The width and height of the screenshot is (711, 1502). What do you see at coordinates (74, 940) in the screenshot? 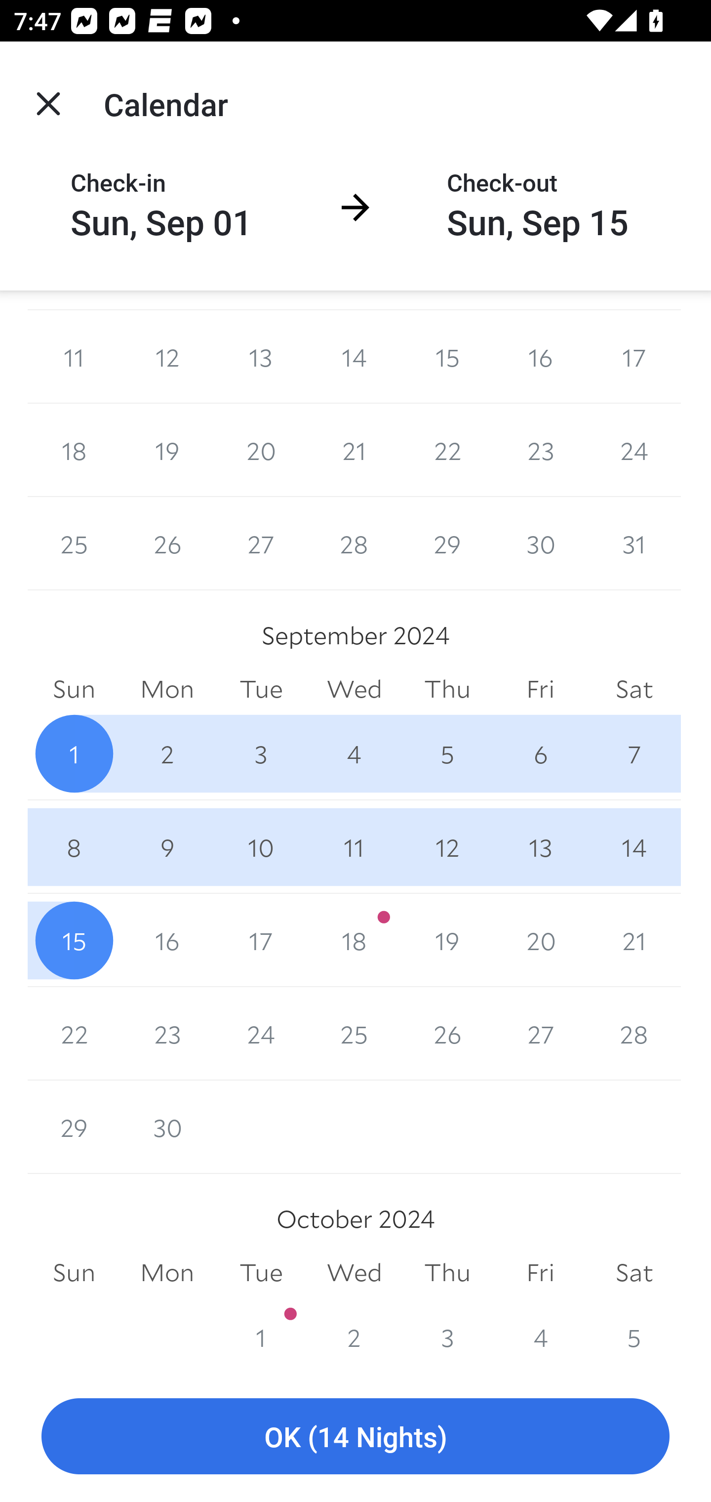
I see `15 15 September 2024` at bounding box center [74, 940].